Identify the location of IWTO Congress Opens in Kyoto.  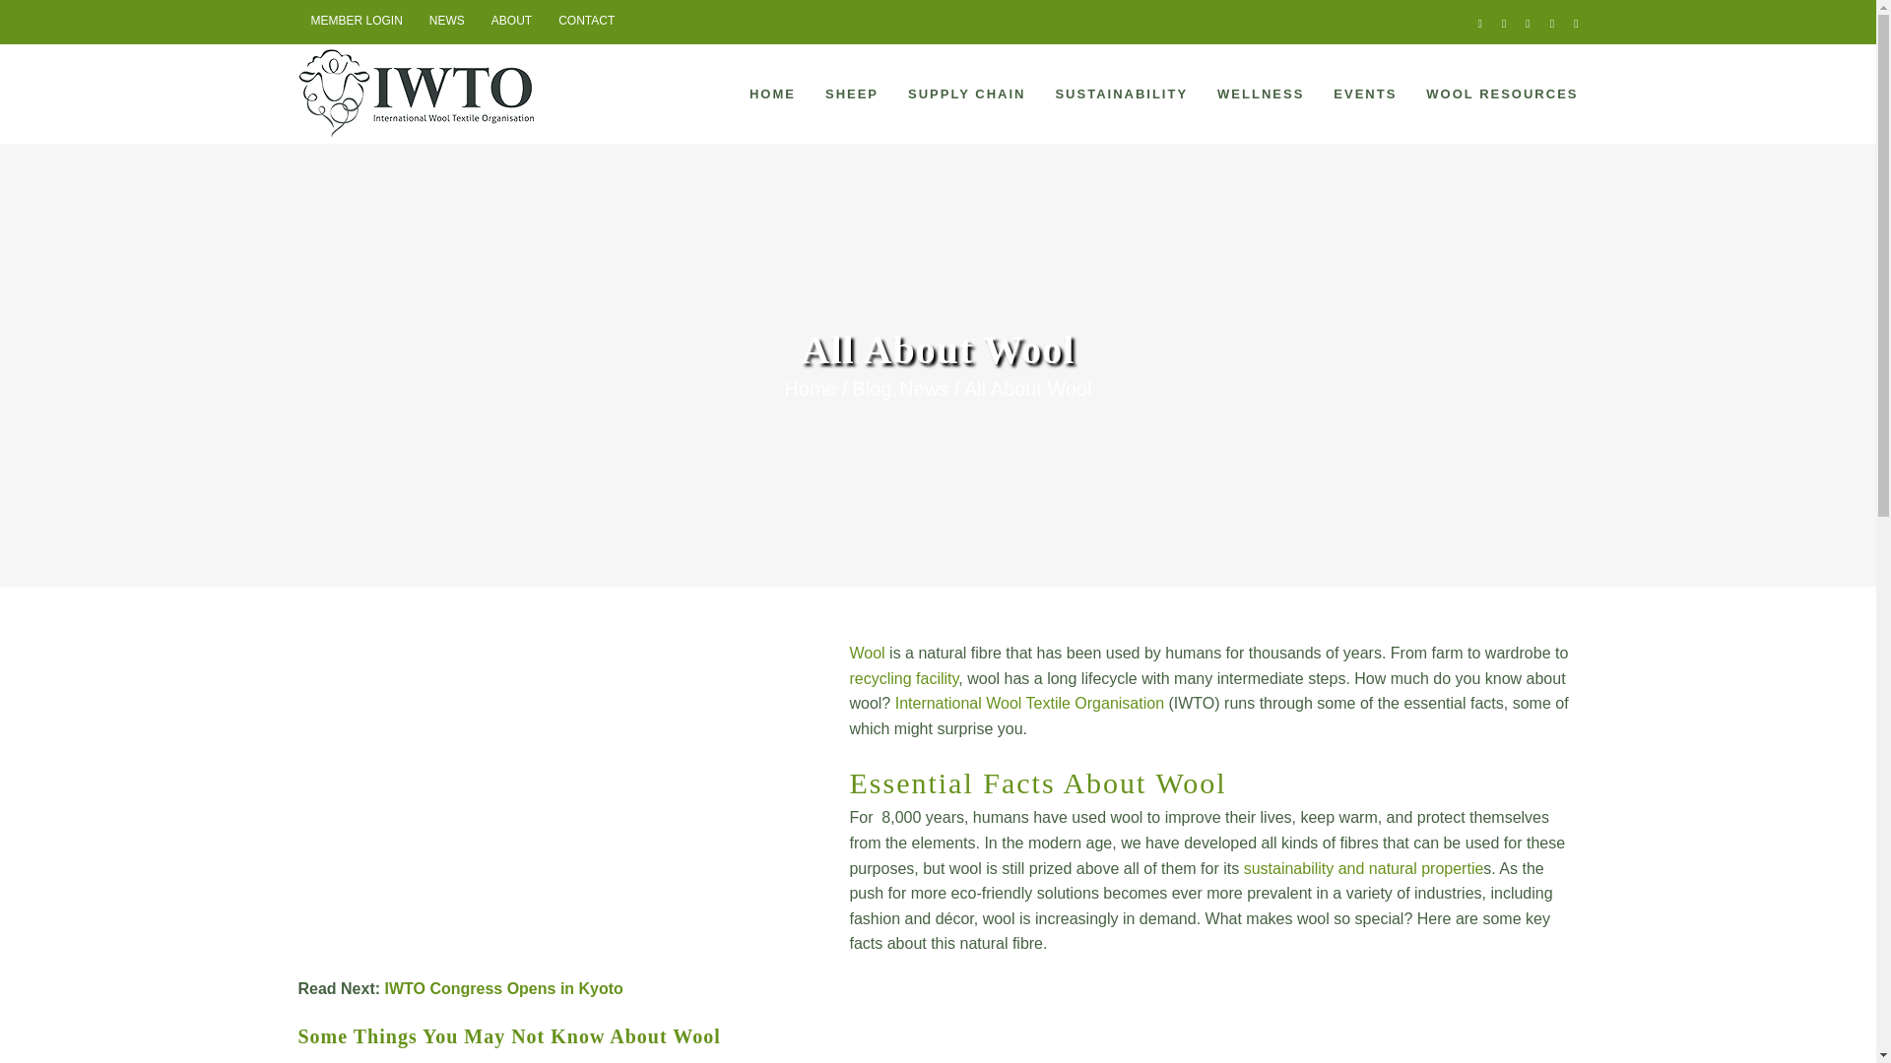
(502, 988).